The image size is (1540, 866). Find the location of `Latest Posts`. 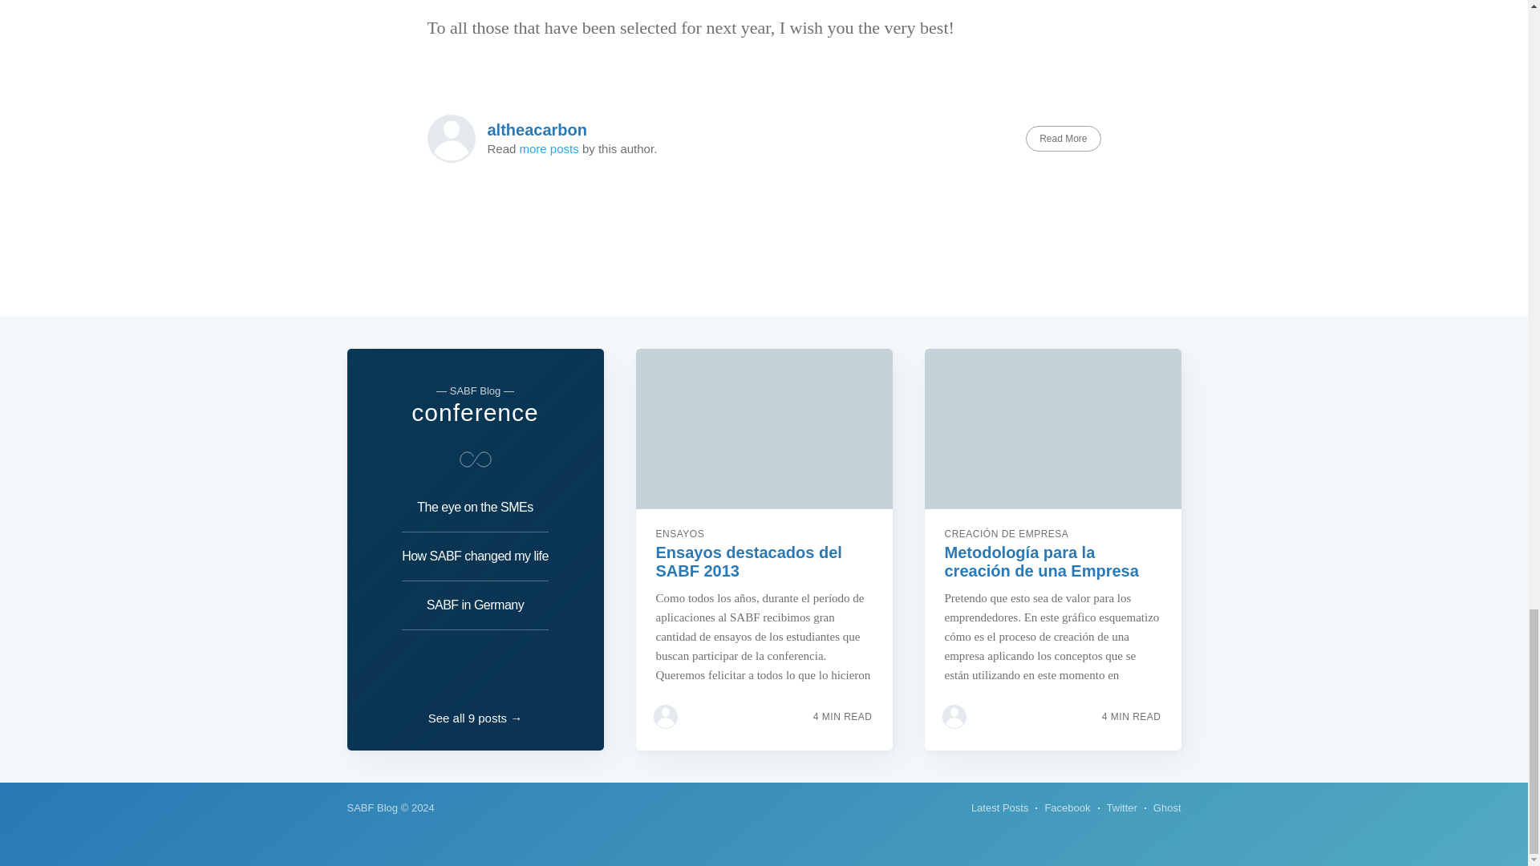

Latest Posts is located at coordinates (999, 807).